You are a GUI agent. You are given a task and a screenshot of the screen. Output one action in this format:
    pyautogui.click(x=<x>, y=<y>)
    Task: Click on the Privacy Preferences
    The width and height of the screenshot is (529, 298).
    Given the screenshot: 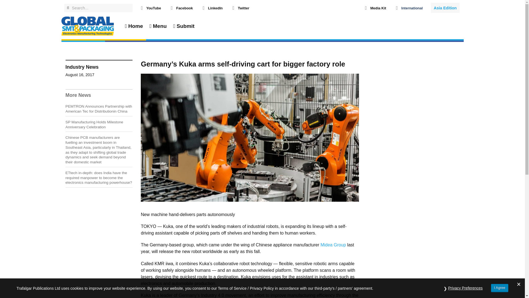 What is the action you would take?
    pyautogui.click(x=465, y=288)
    